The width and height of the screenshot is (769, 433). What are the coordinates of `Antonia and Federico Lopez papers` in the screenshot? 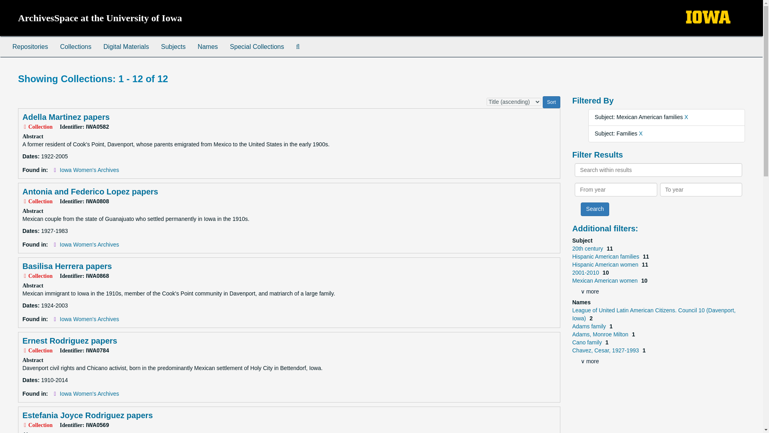 It's located at (90, 192).